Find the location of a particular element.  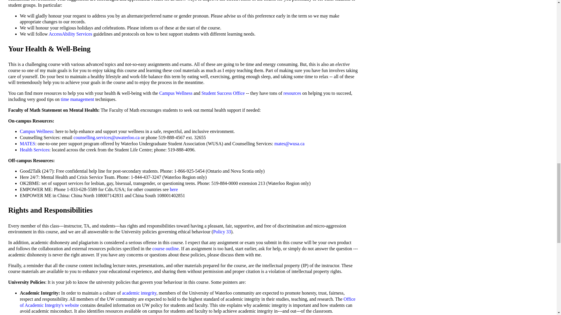

AccessAbility Services is located at coordinates (71, 34).